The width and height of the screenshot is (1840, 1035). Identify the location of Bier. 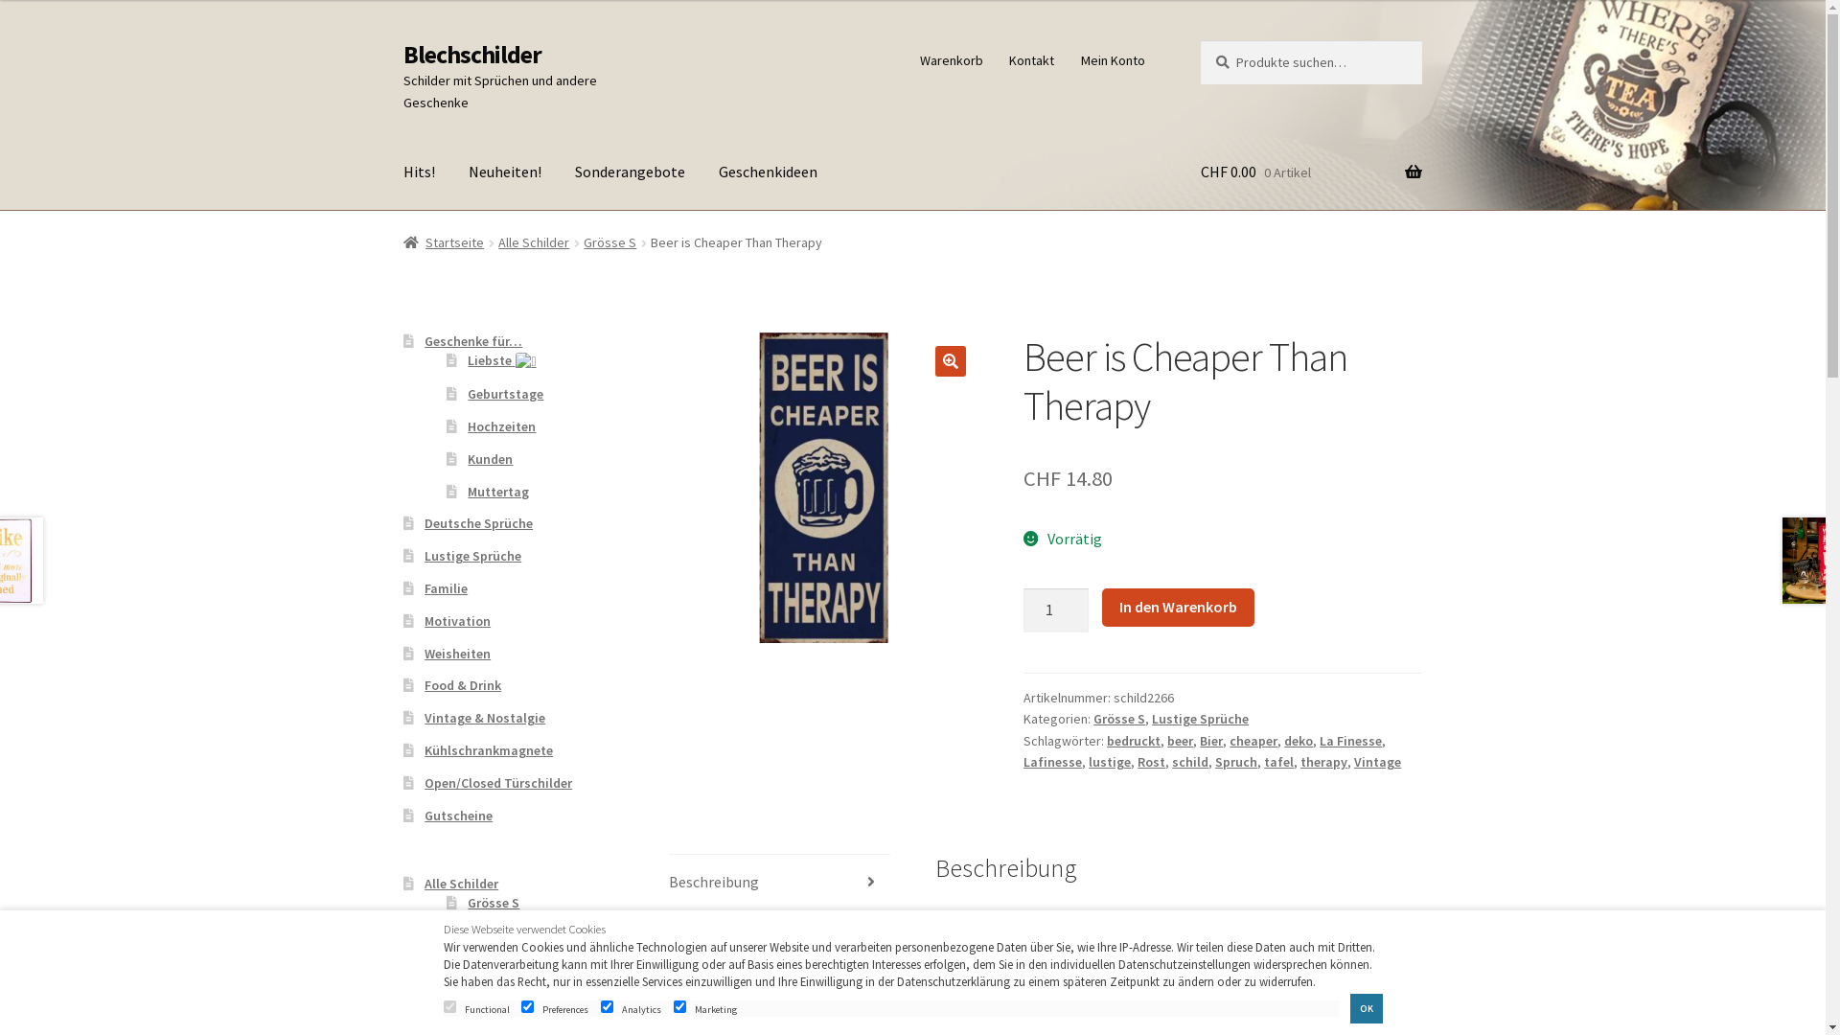
(1211, 741).